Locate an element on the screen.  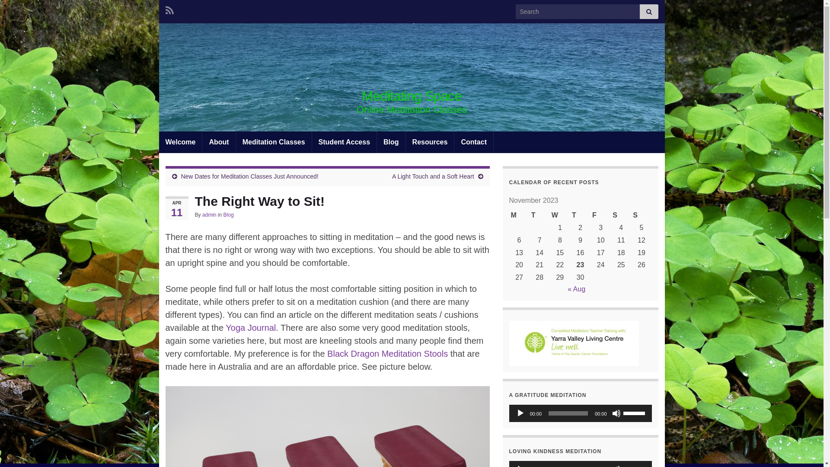
cropped-IMG_4625-scaled-1.jpeg is located at coordinates (412, 77).